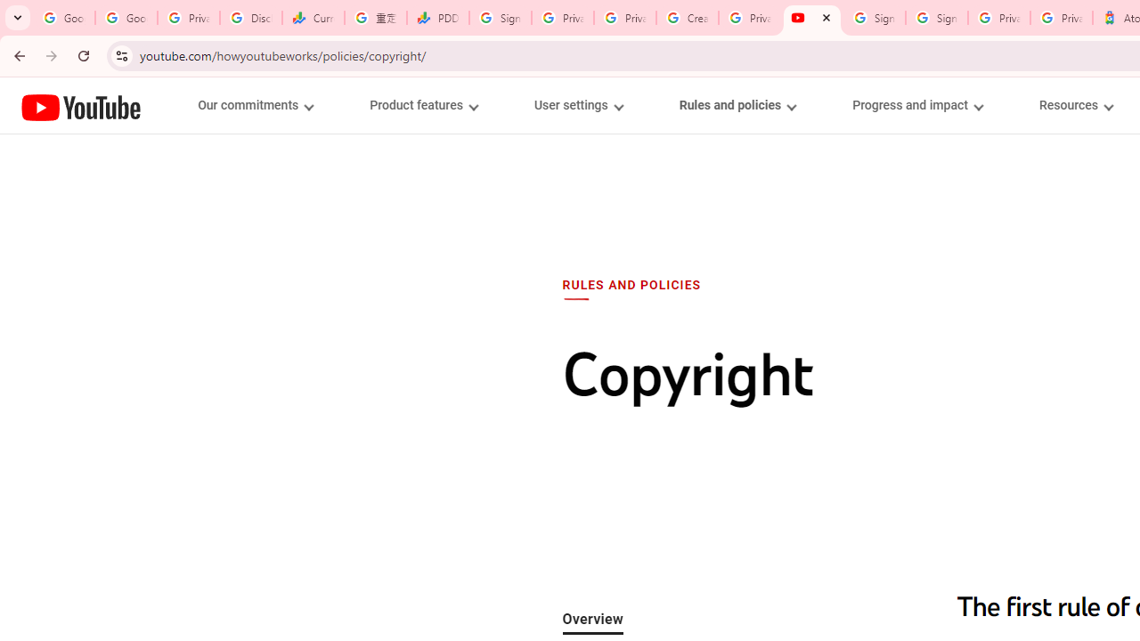  I want to click on Create your Google Account, so click(688, 18).